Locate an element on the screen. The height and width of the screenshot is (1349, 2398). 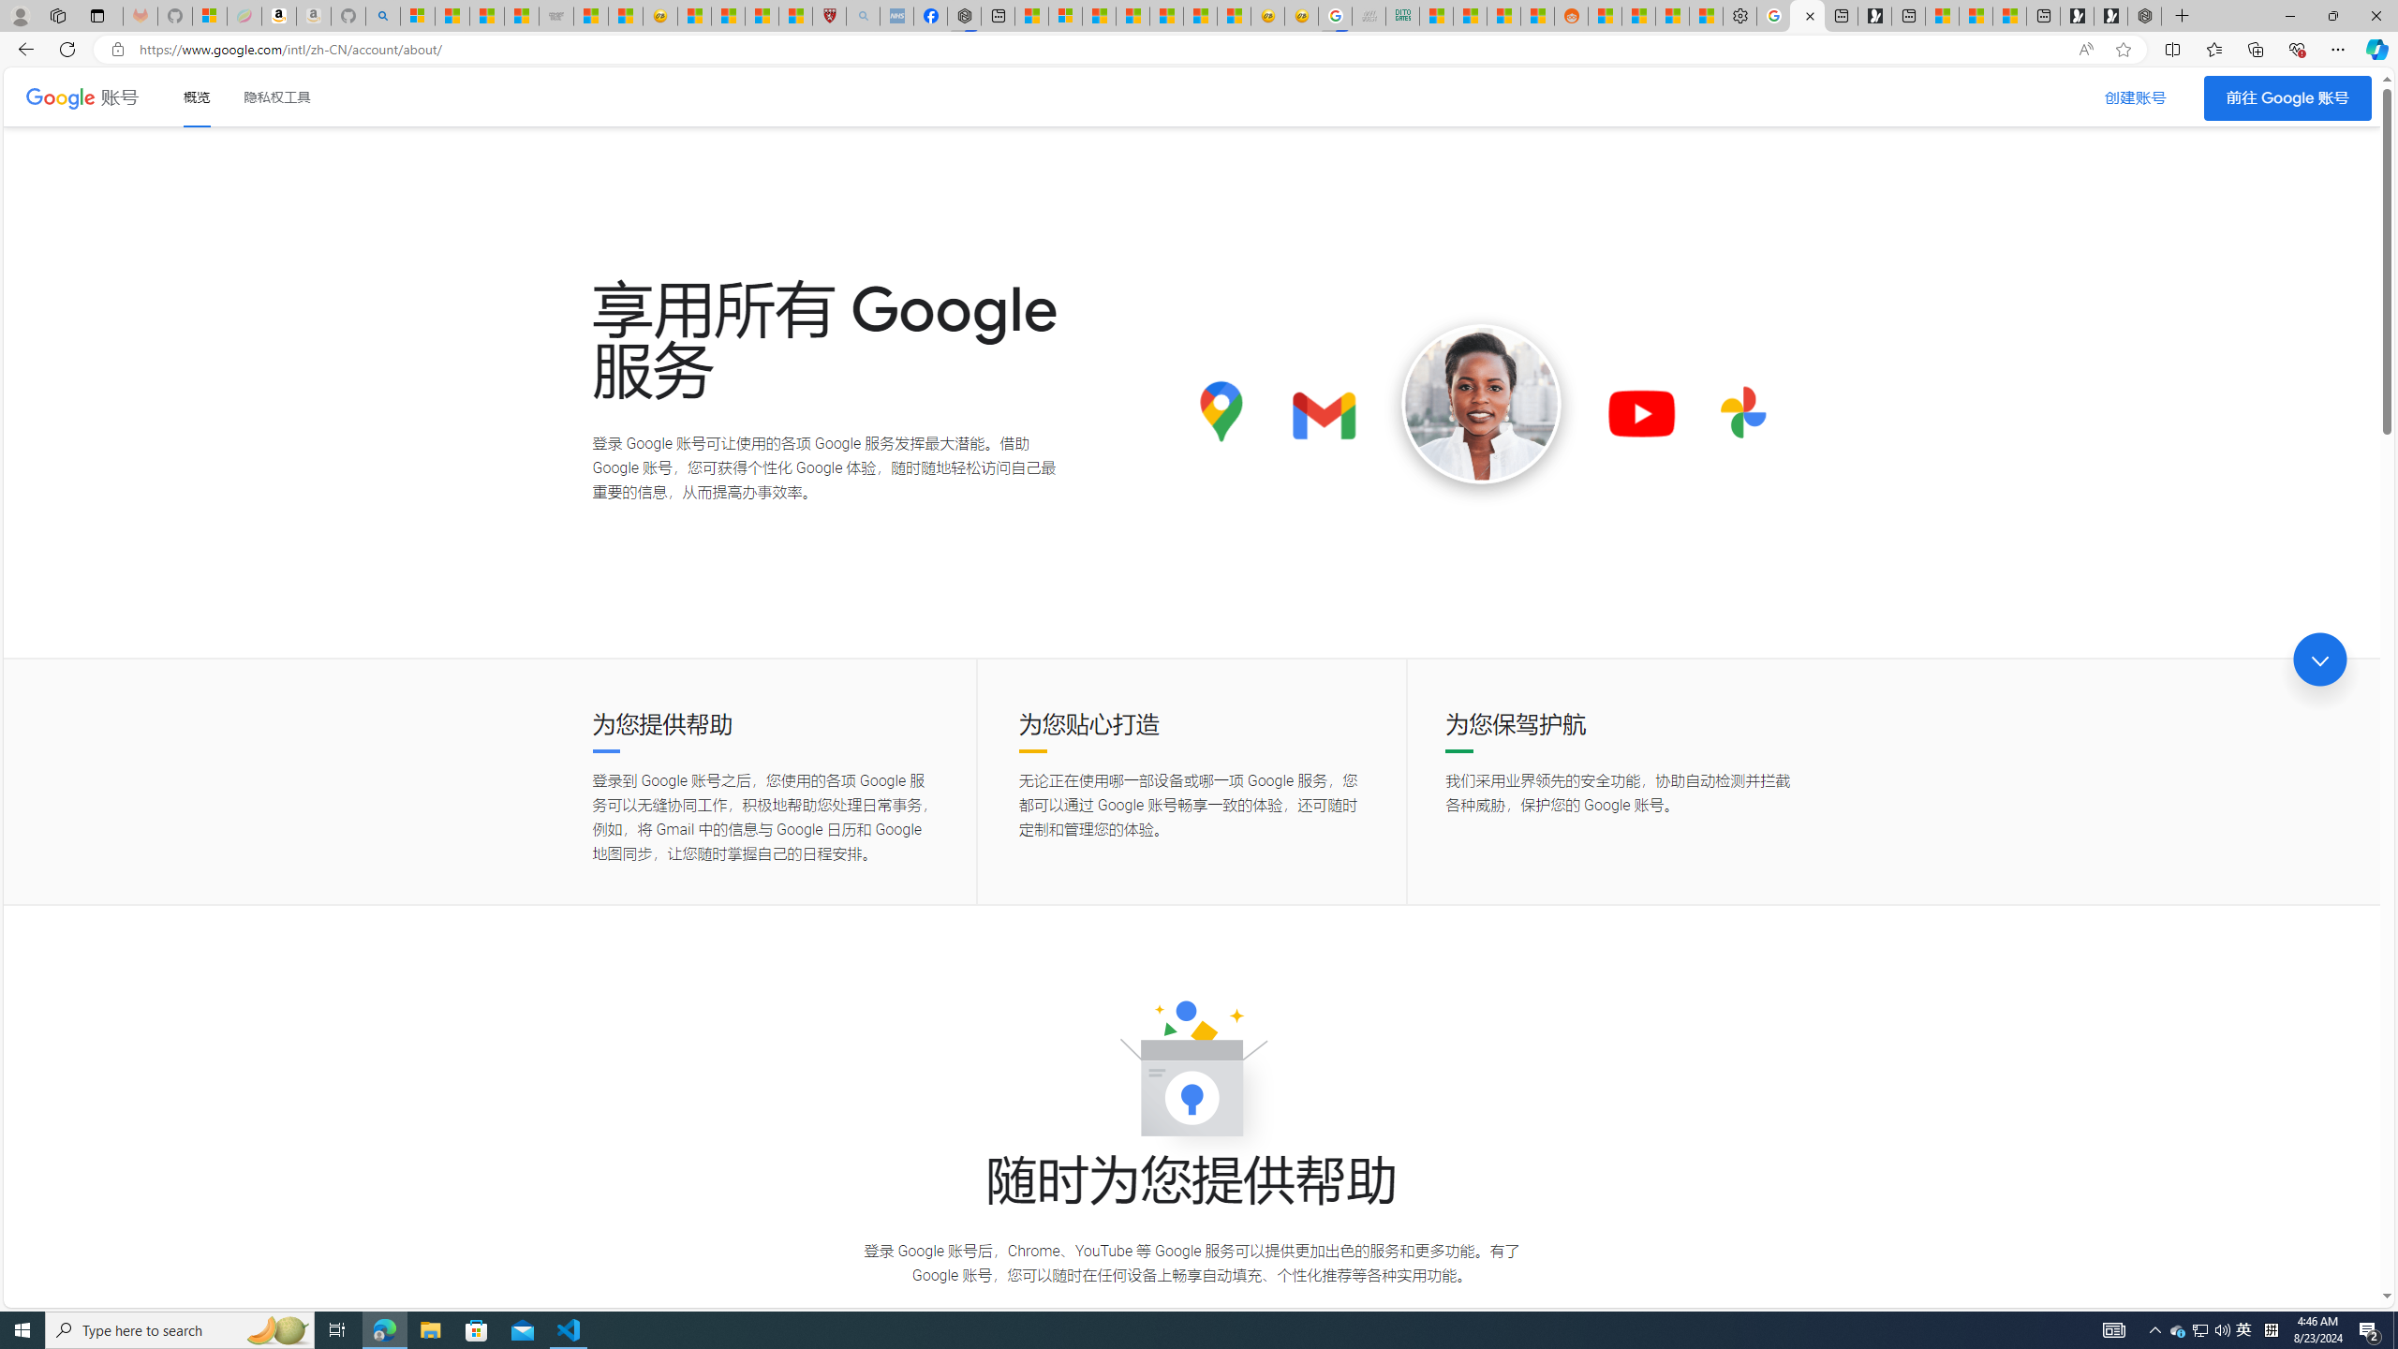
Fitness - MSN is located at coordinates (1166, 16).